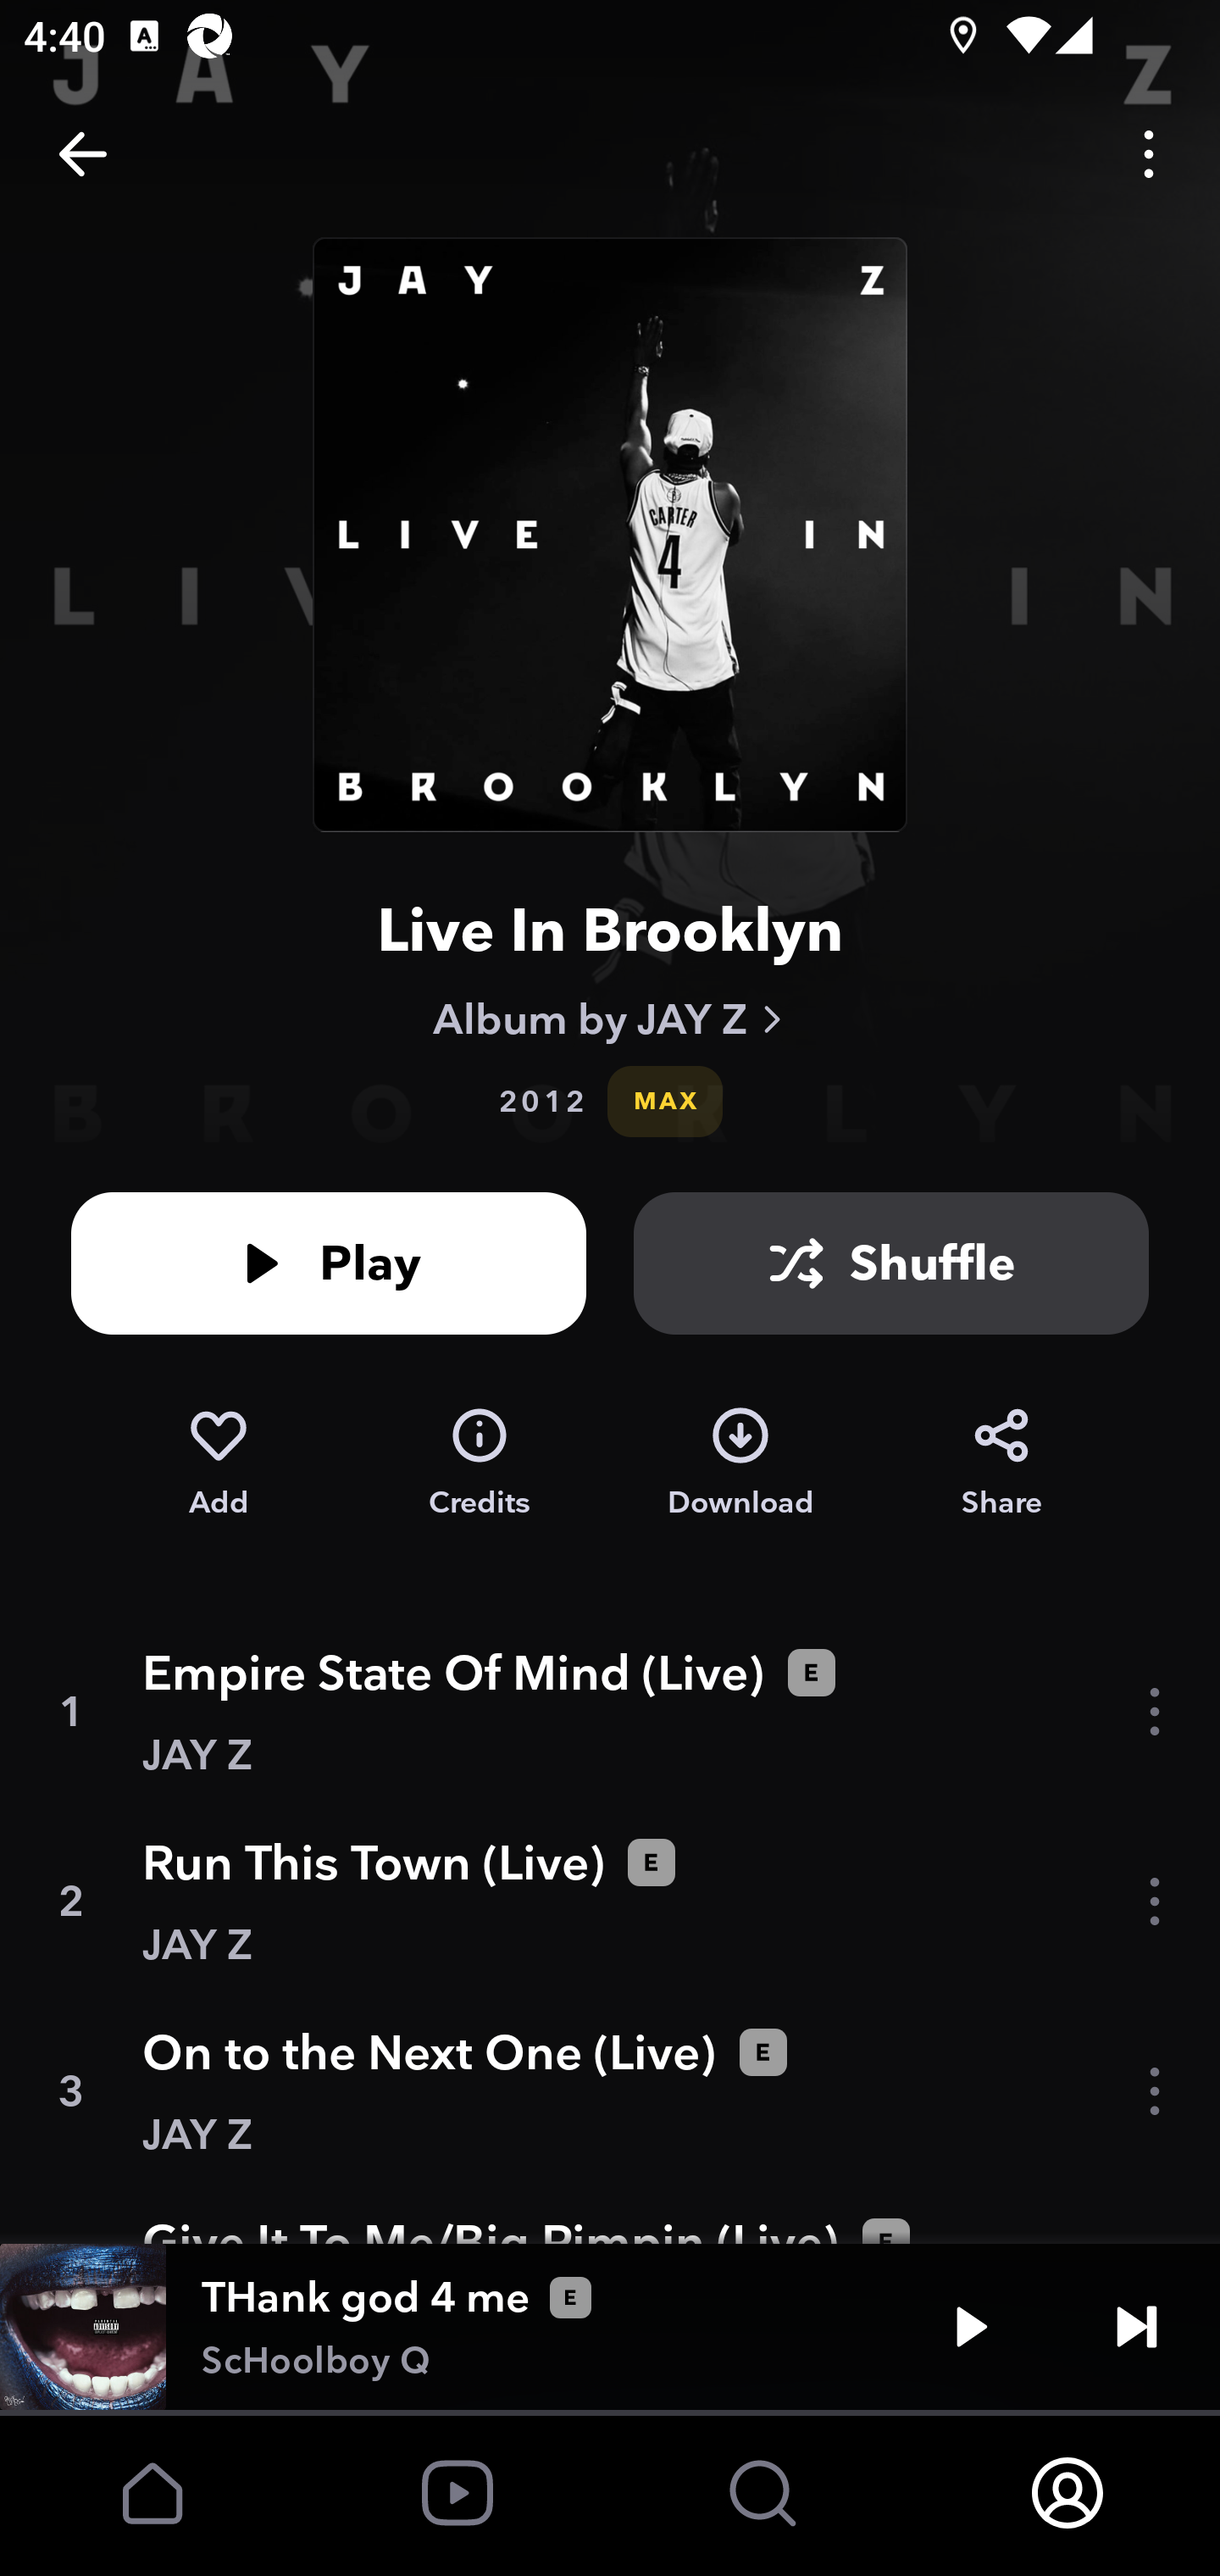 The height and width of the screenshot is (2576, 1220). Describe the element at coordinates (1149, 154) in the screenshot. I see `Options` at that location.